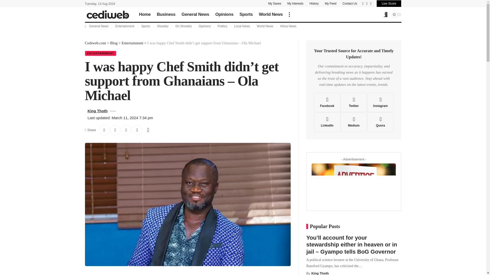  What do you see at coordinates (99, 26) in the screenshot?
I see `General News` at bounding box center [99, 26].